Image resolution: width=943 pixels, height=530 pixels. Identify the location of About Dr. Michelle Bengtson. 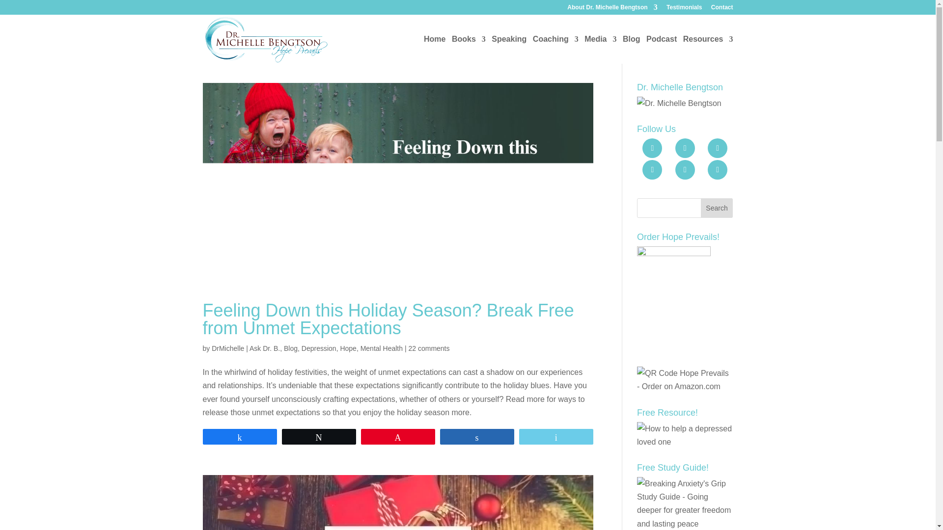
(612, 9).